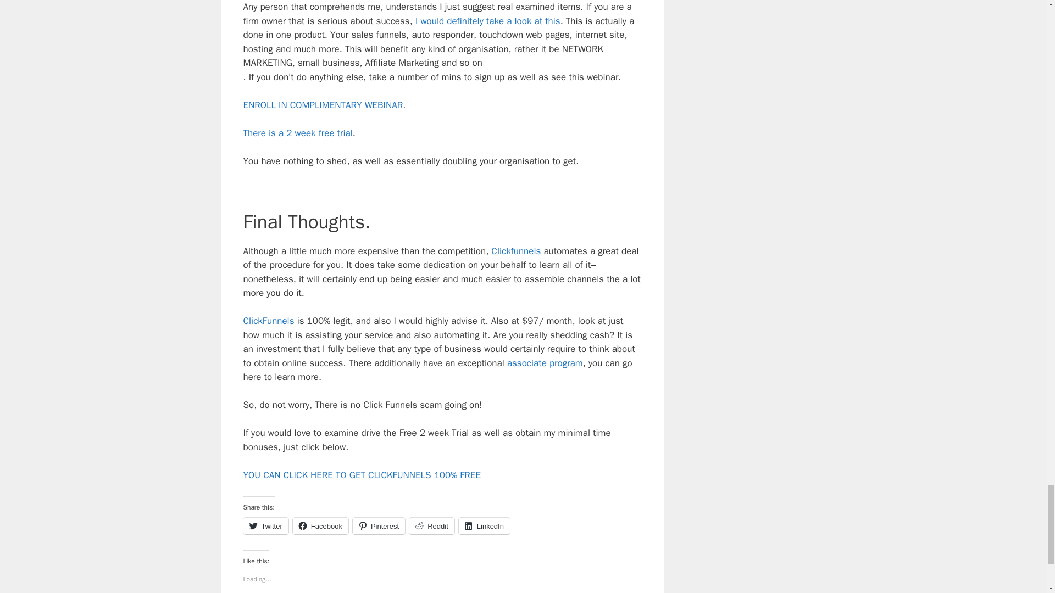  I want to click on Click to share on Facebook, so click(320, 526).